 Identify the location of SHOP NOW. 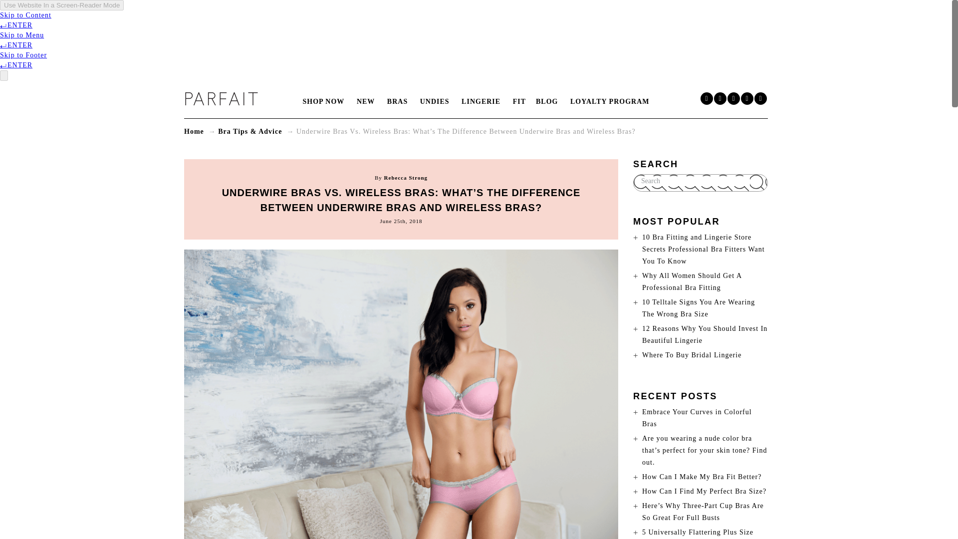
(323, 101).